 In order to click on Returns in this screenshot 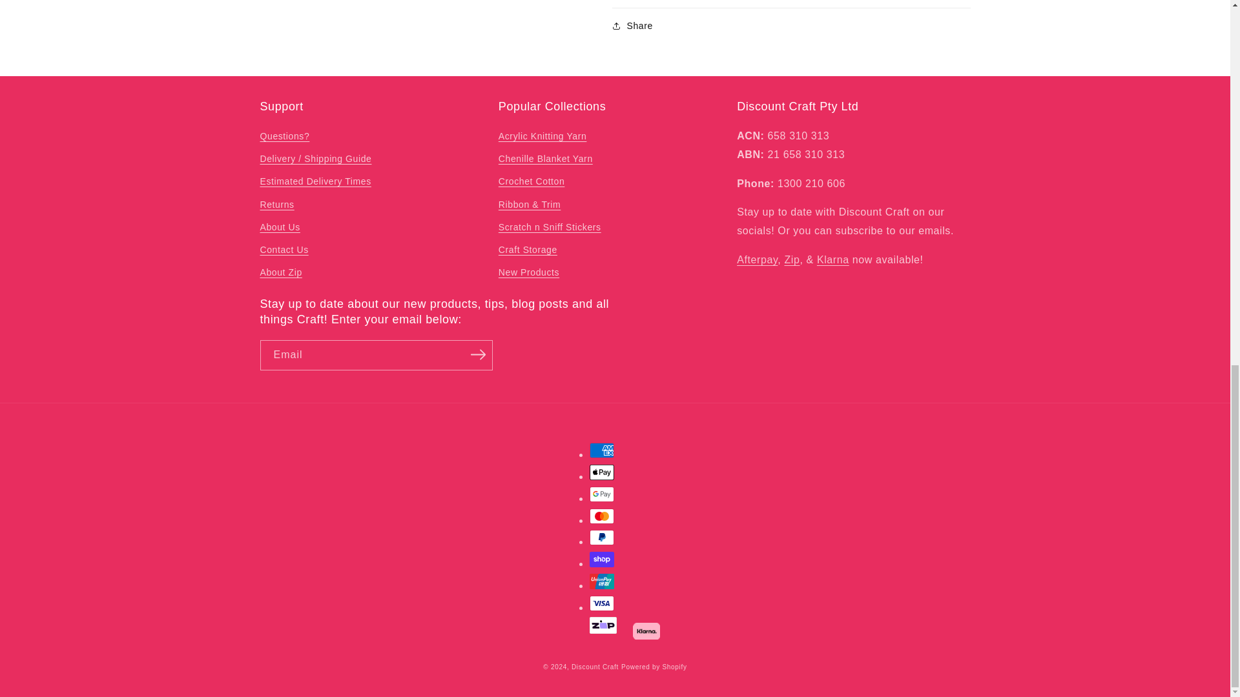, I will do `click(276, 205)`.